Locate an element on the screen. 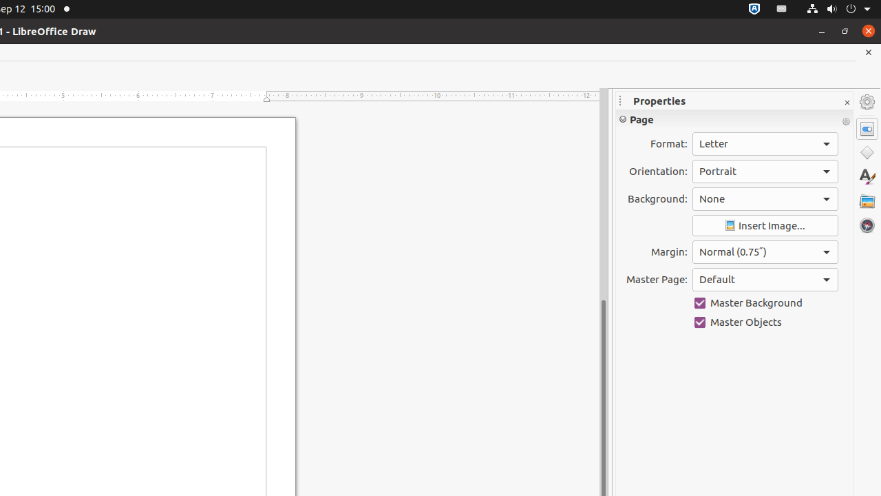  Shapes is located at coordinates (867, 153).